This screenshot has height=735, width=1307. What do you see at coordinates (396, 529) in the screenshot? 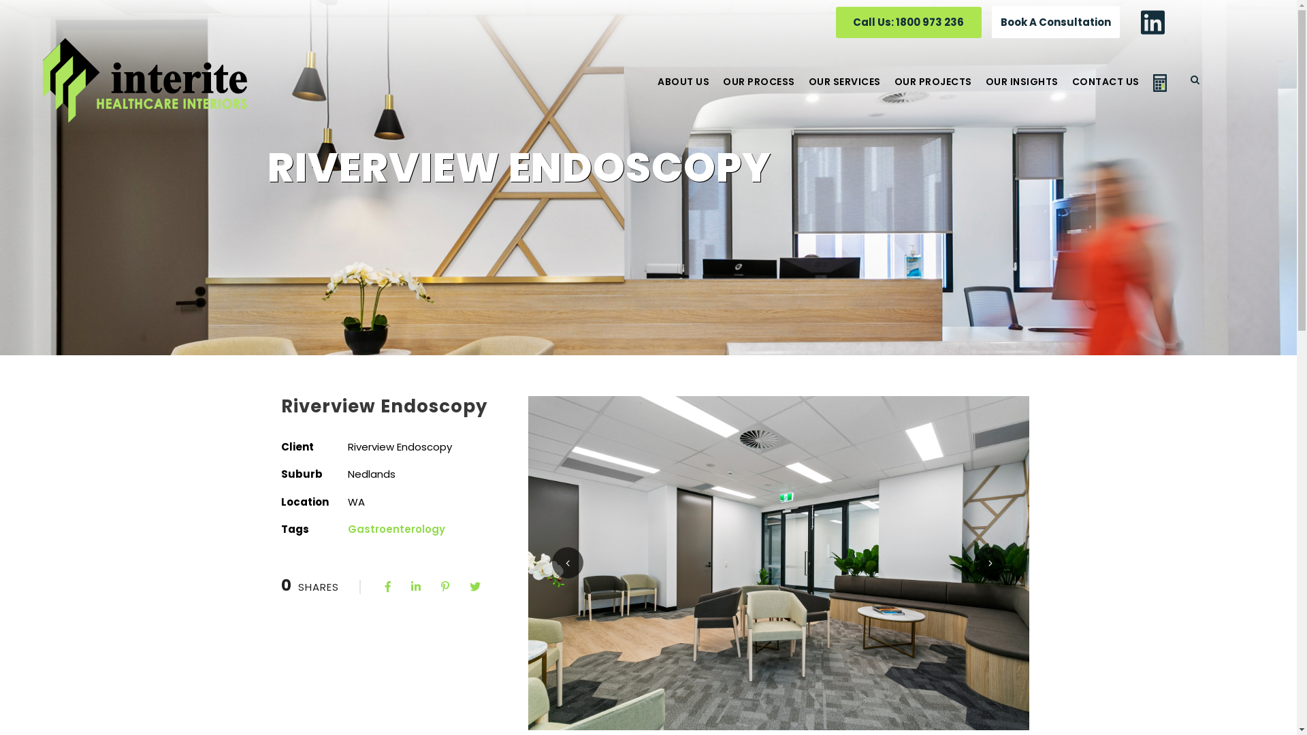
I see `Gastroenterology` at bounding box center [396, 529].